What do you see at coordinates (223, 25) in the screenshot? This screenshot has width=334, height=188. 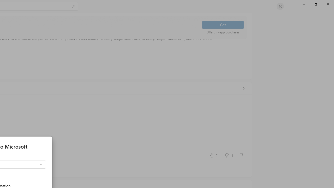 I see `Get` at bounding box center [223, 25].